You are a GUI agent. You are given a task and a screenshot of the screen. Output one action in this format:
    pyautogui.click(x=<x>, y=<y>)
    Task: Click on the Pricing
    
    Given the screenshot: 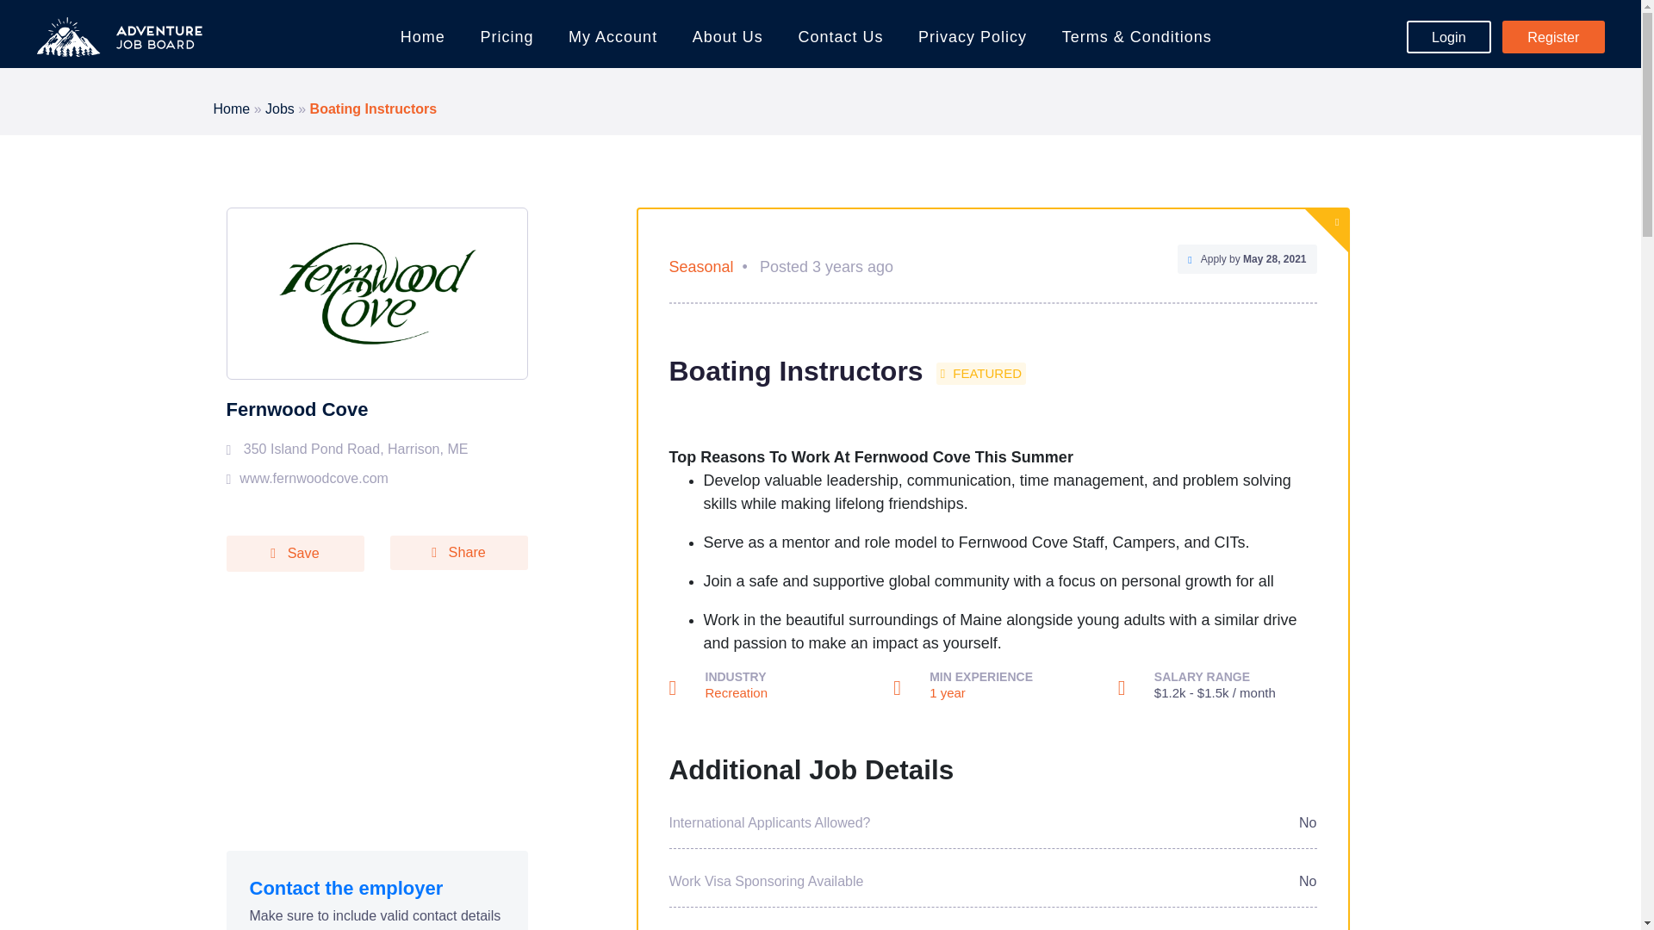 What is the action you would take?
    pyautogui.click(x=507, y=37)
    